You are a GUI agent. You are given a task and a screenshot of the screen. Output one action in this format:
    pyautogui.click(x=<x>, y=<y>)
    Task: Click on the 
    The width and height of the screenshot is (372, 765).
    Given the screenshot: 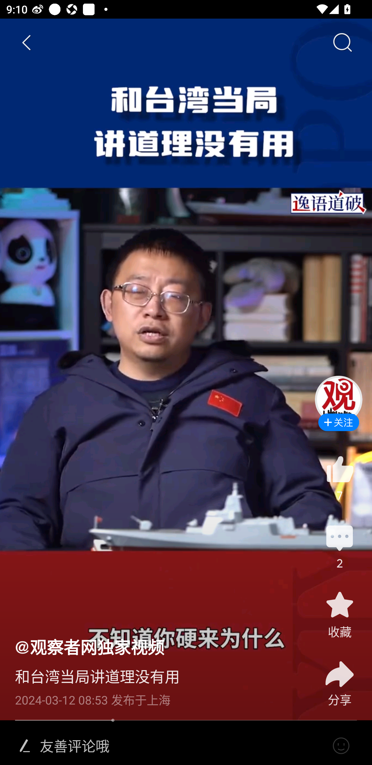 What is the action you would take?
    pyautogui.click(x=25, y=746)
    